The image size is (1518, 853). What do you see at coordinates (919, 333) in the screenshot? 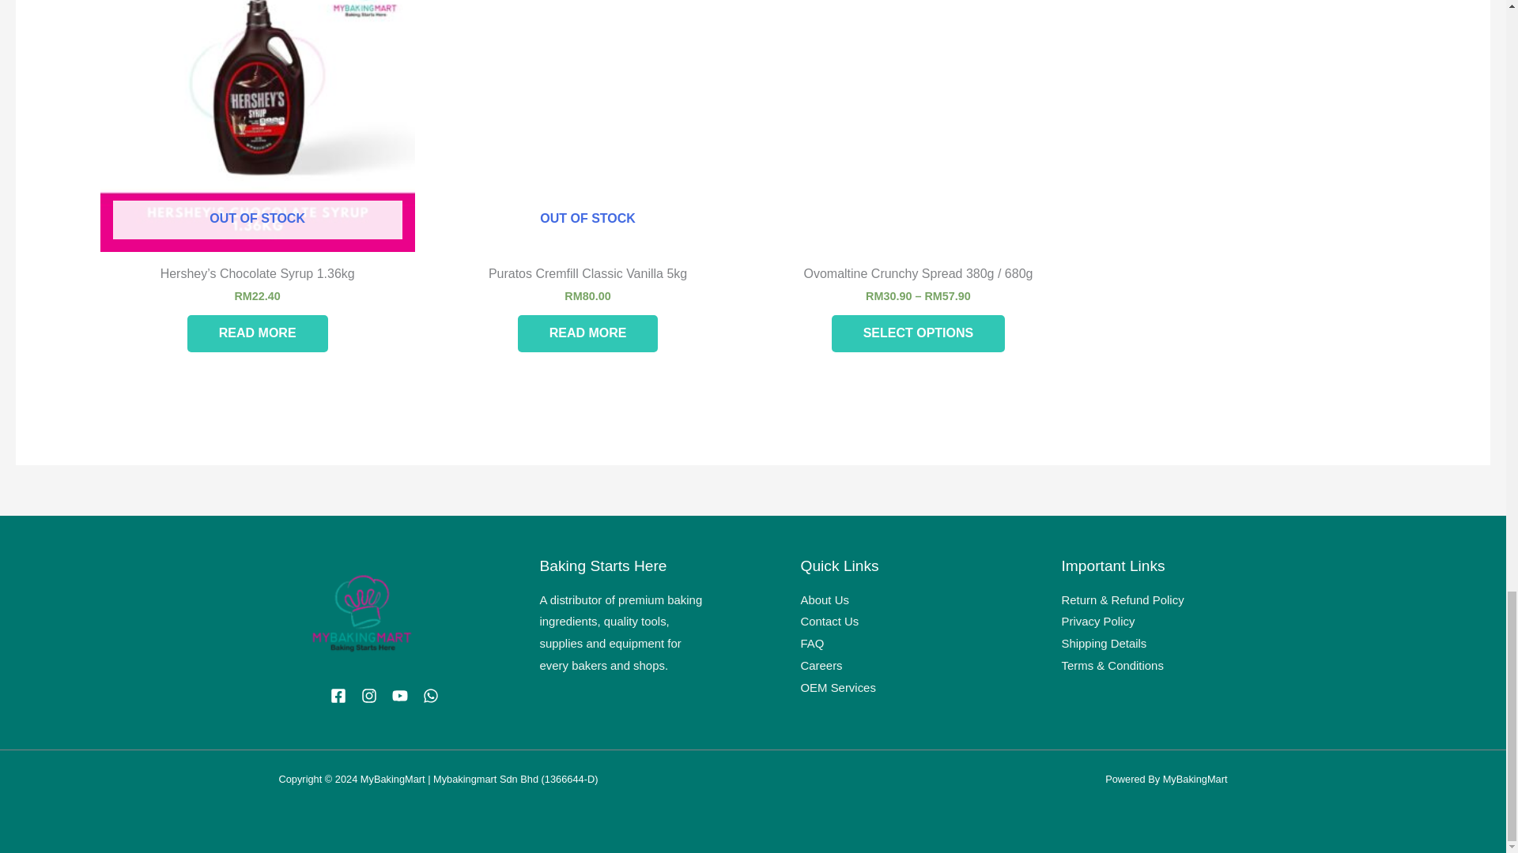
I see `SELECT OPTIONS` at bounding box center [919, 333].